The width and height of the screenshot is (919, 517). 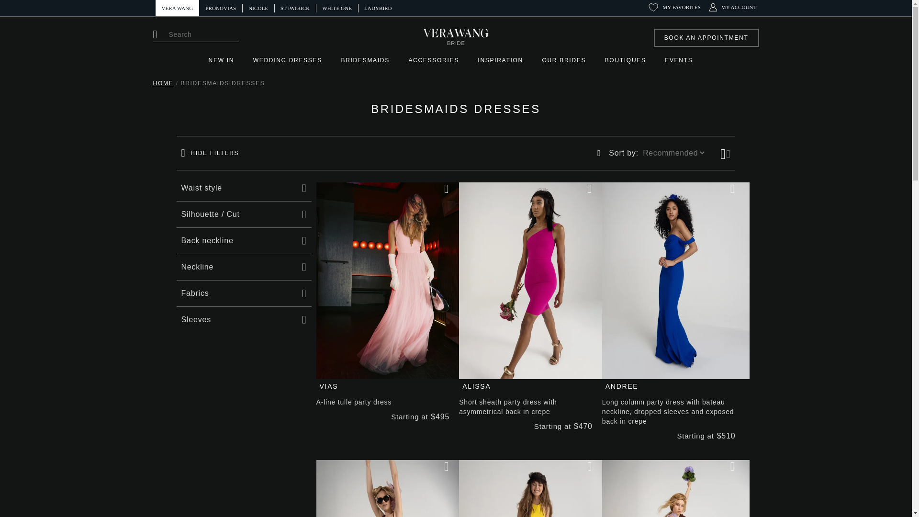 I want to click on ST PATRICK, so click(x=295, y=8).